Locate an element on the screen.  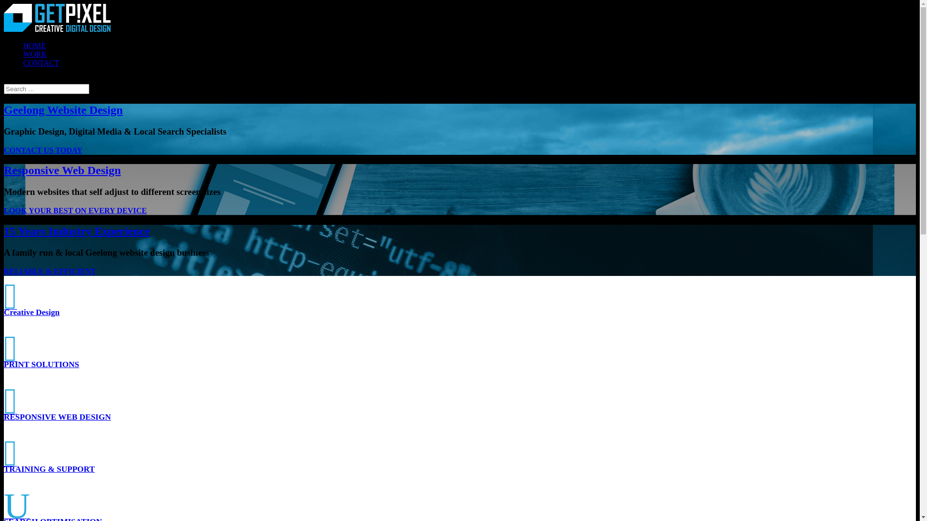
TRAINING & SUPPORT is located at coordinates (49, 469).